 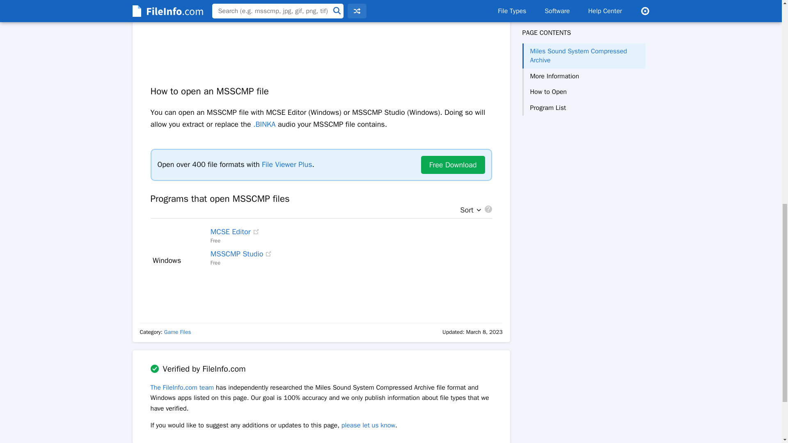 I want to click on please let us know, so click(x=368, y=425).